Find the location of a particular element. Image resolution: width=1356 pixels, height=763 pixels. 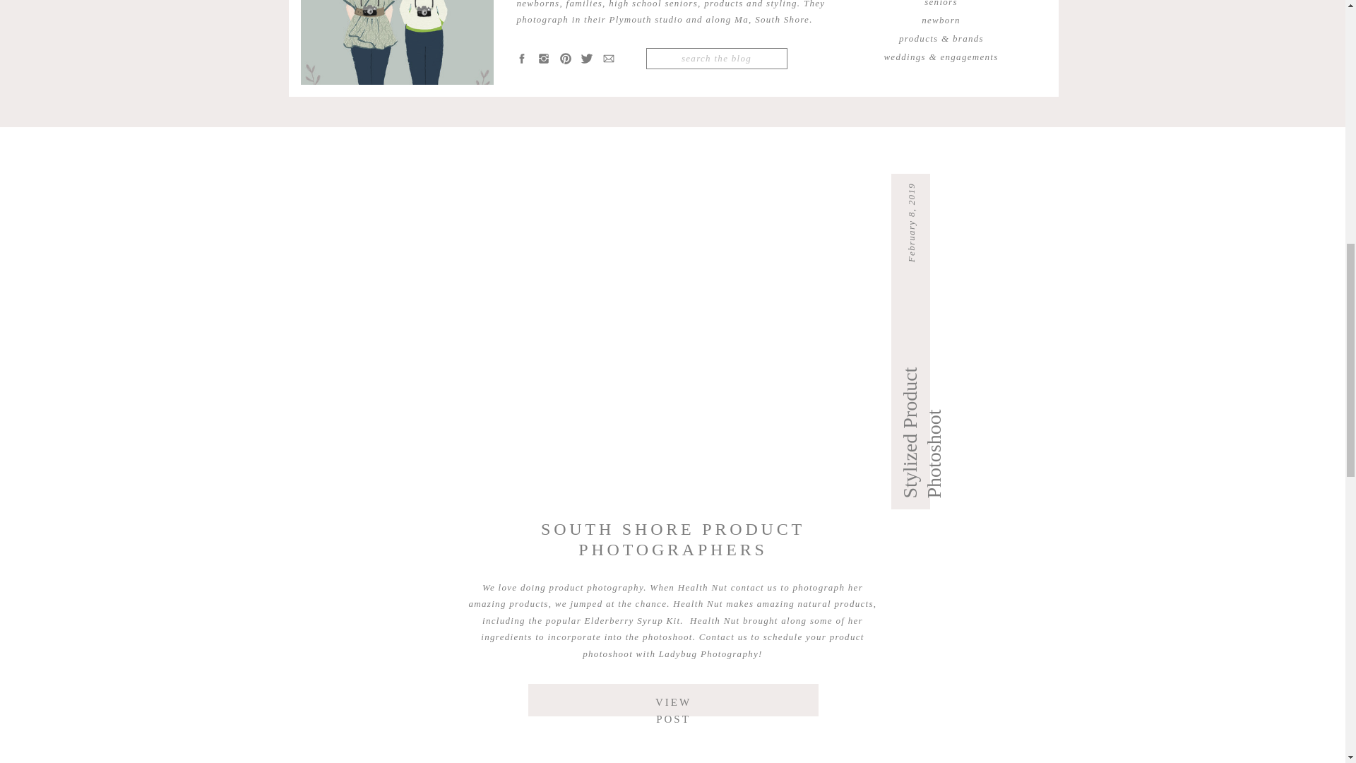

Stylized Product Photoshoot is located at coordinates (963, 390).